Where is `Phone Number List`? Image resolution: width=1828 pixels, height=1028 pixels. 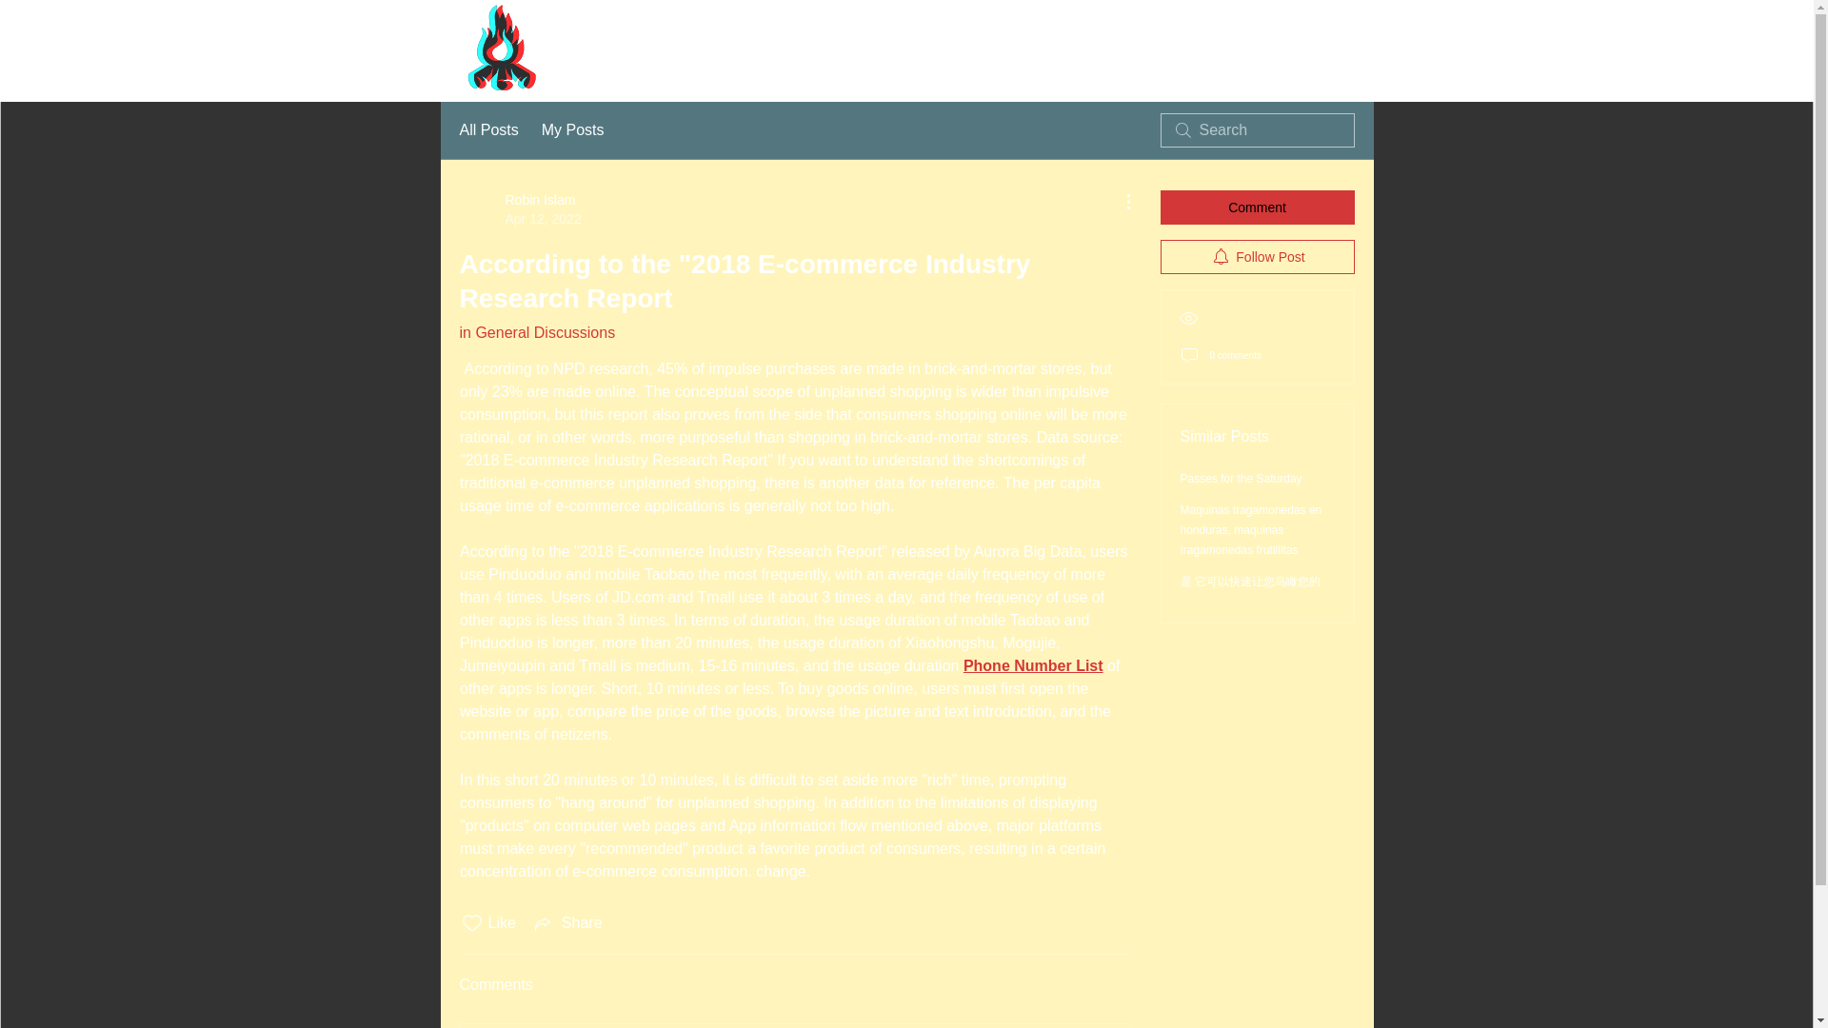
Phone Number List is located at coordinates (520, 208).